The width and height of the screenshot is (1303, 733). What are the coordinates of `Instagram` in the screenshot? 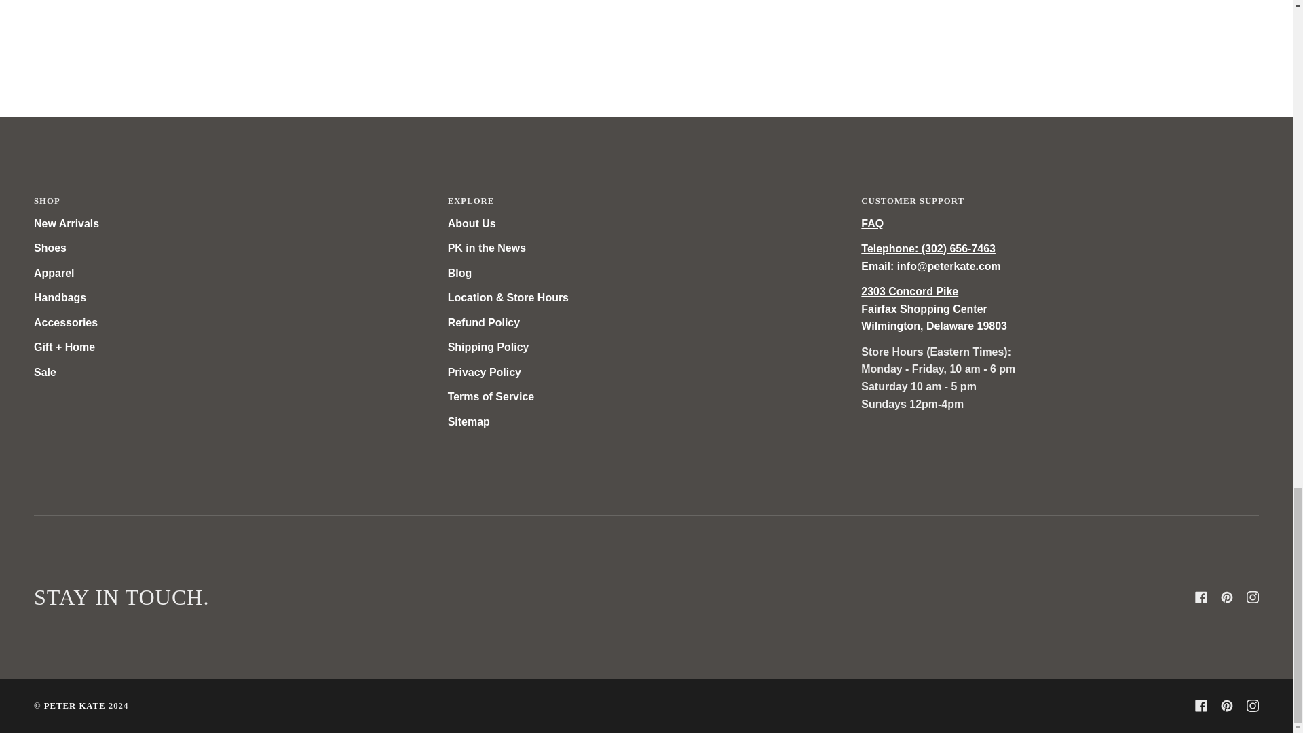 It's located at (1253, 706).